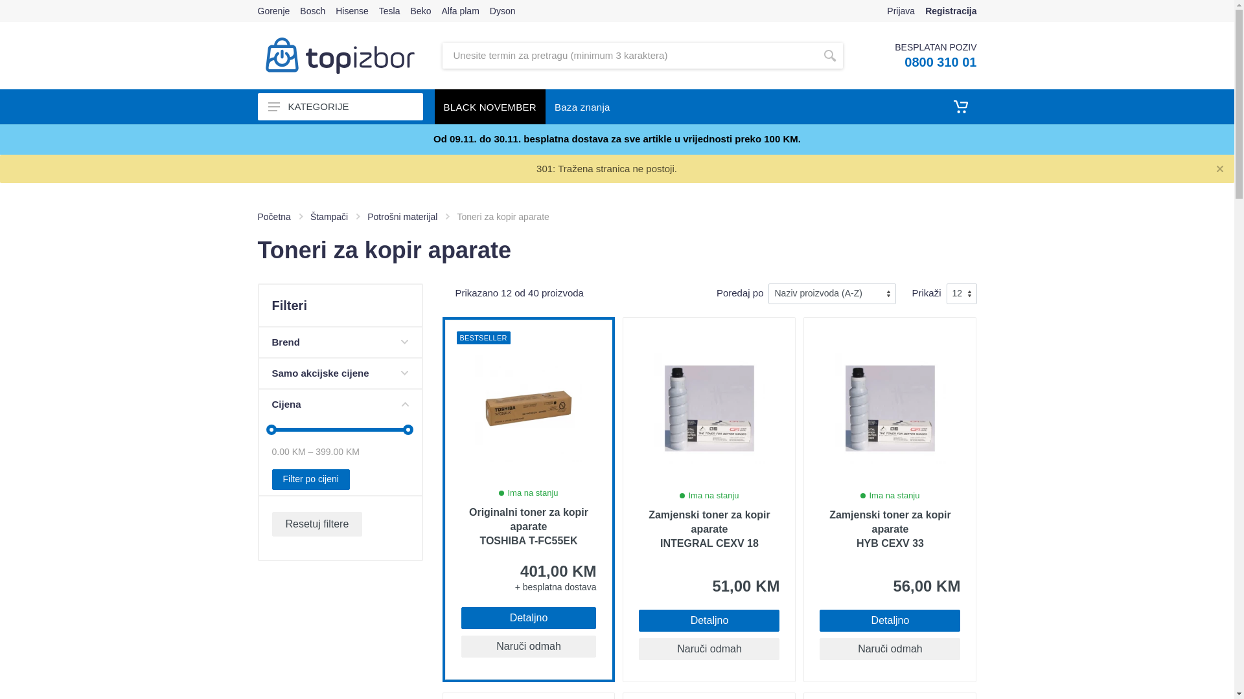 This screenshot has height=699, width=1244. Describe the element at coordinates (341, 107) in the screenshot. I see `KATEGORIJE` at that location.